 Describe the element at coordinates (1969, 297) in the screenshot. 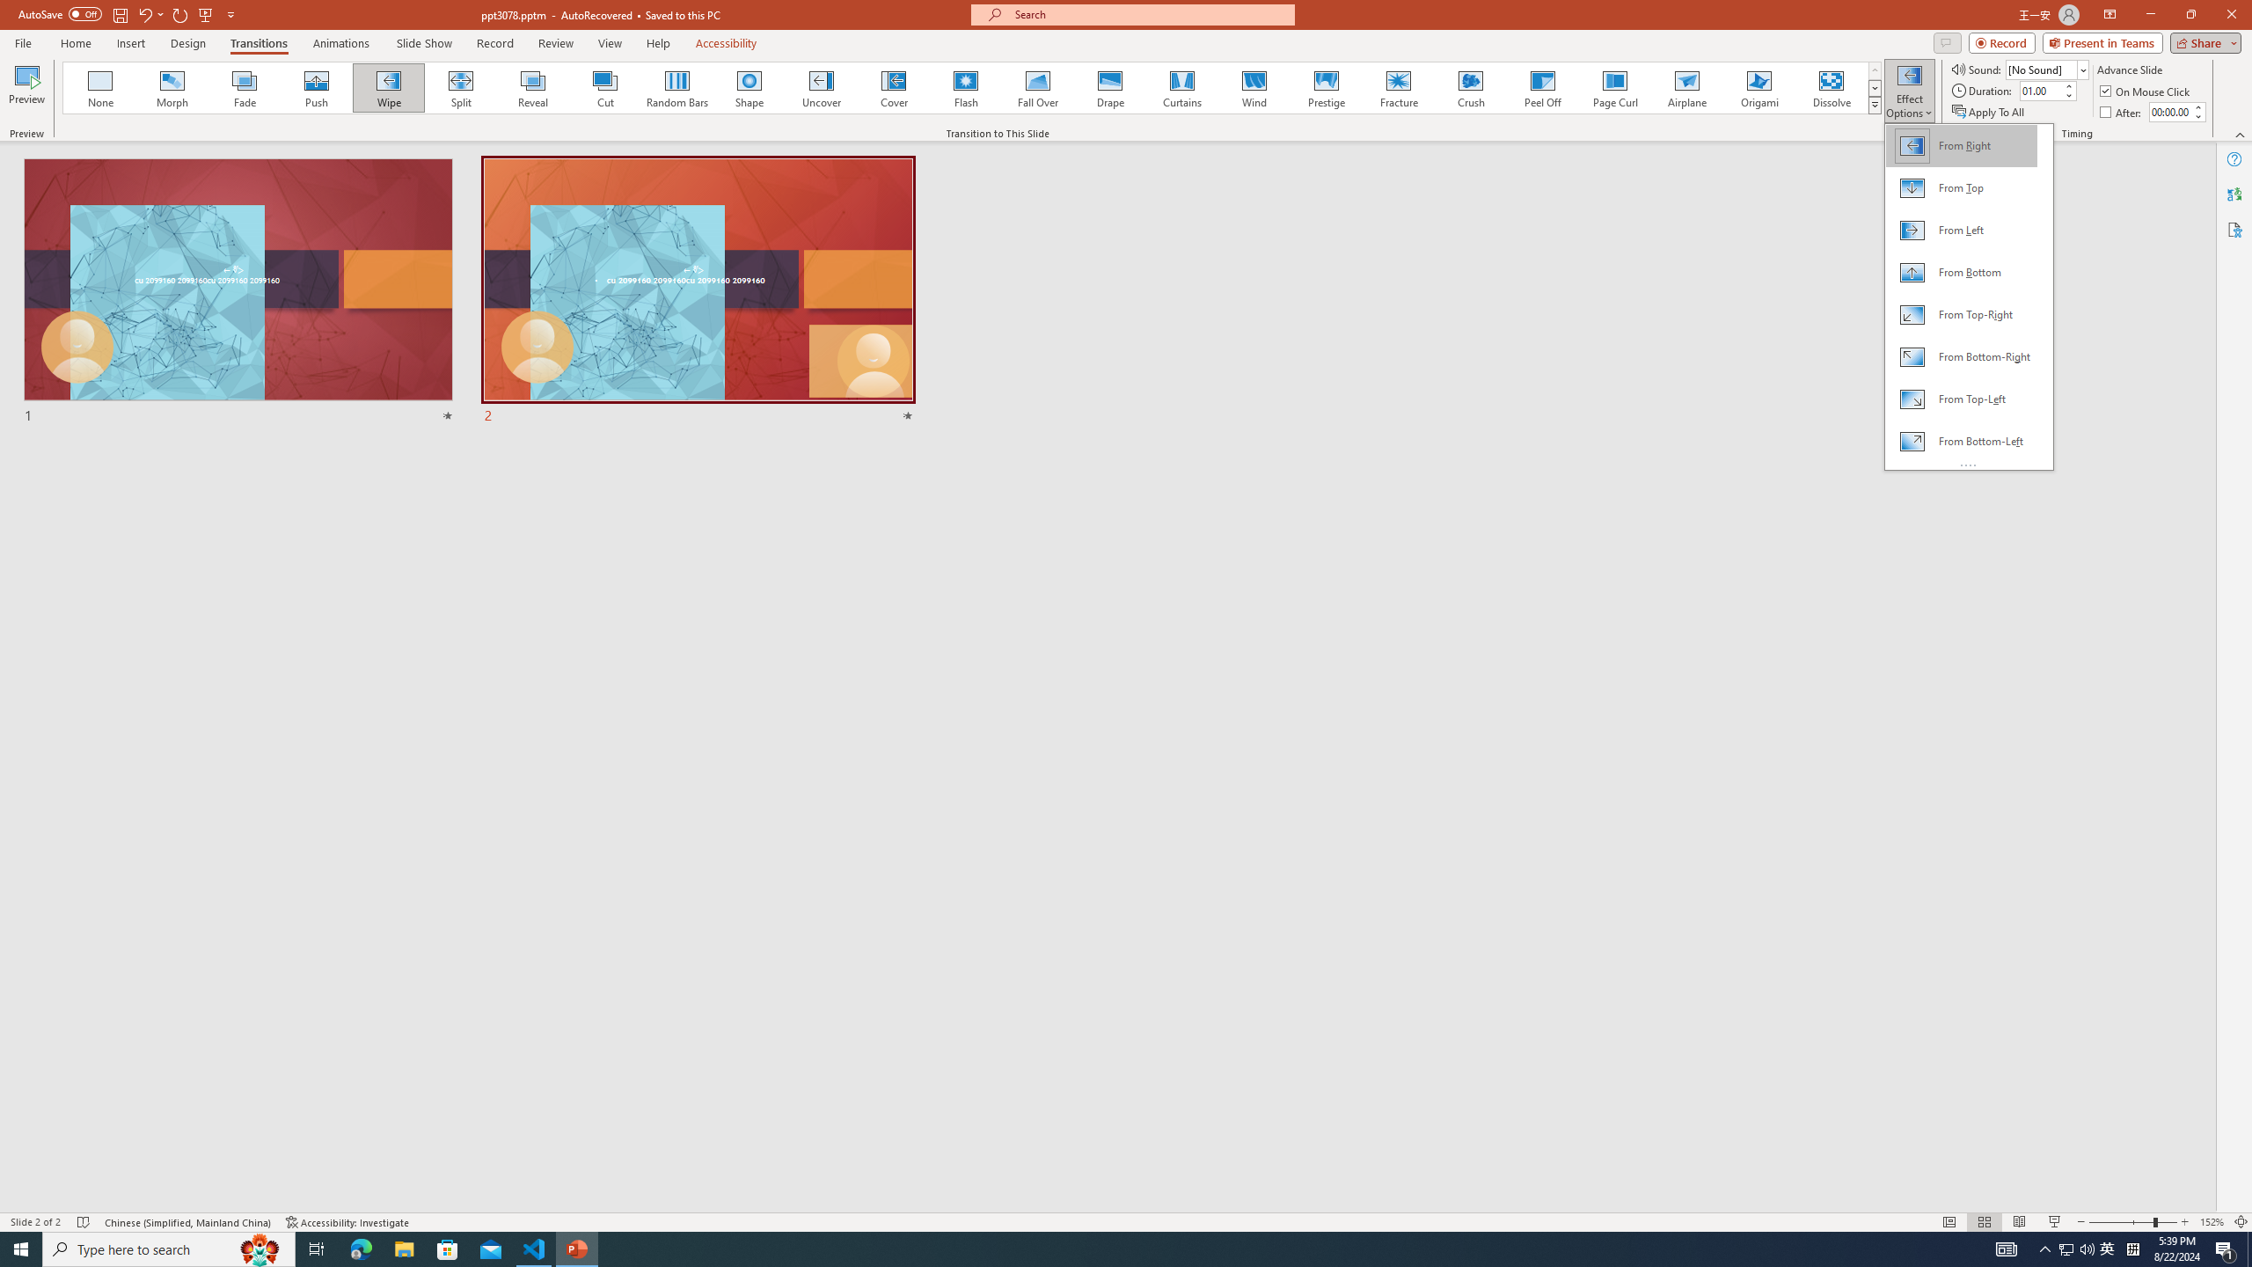

I see `Effect &Options` at that location.